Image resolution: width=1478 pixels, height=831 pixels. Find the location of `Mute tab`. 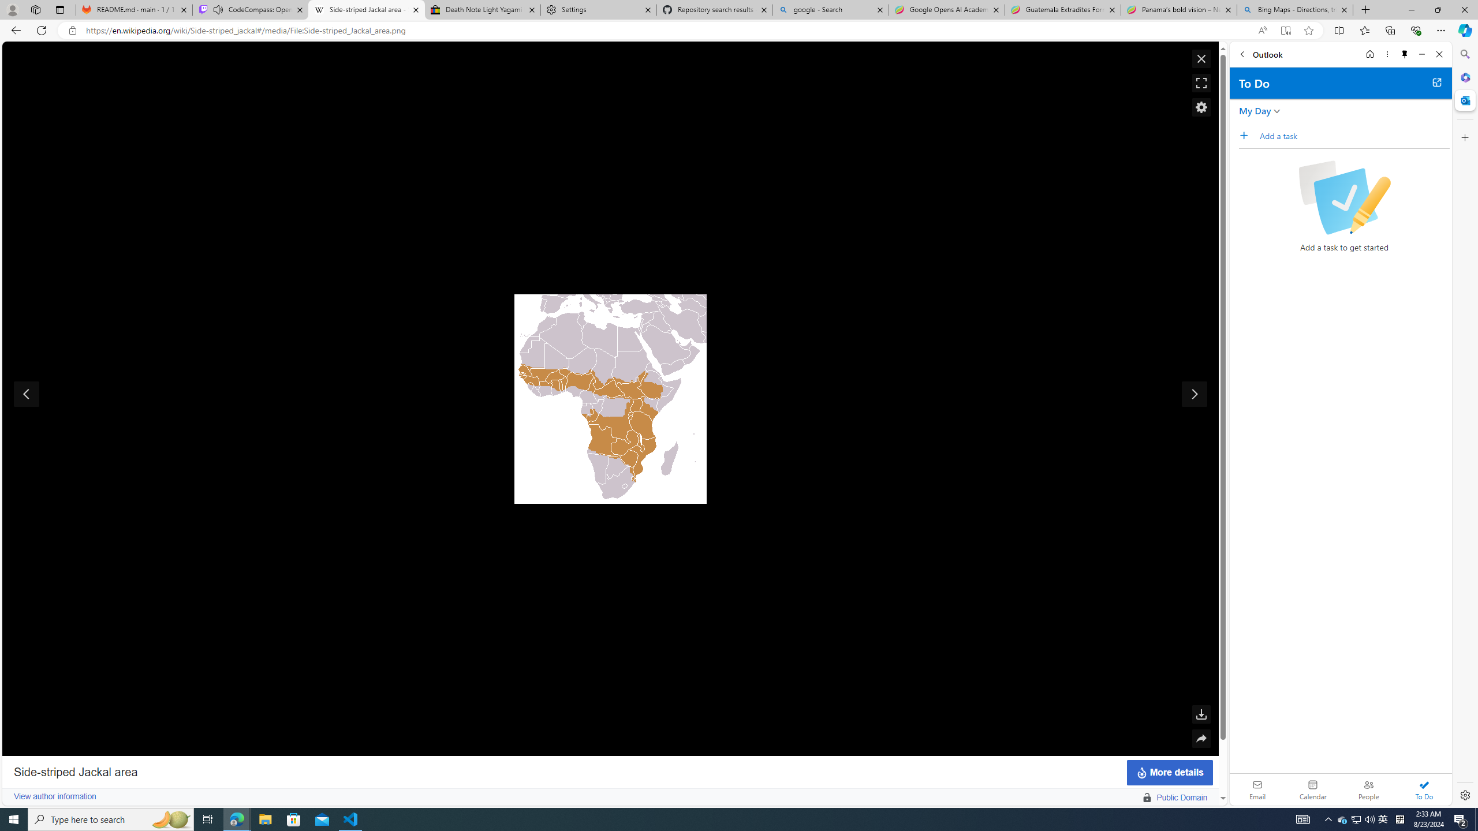

Mute tab is located at coordinates (218, 9).